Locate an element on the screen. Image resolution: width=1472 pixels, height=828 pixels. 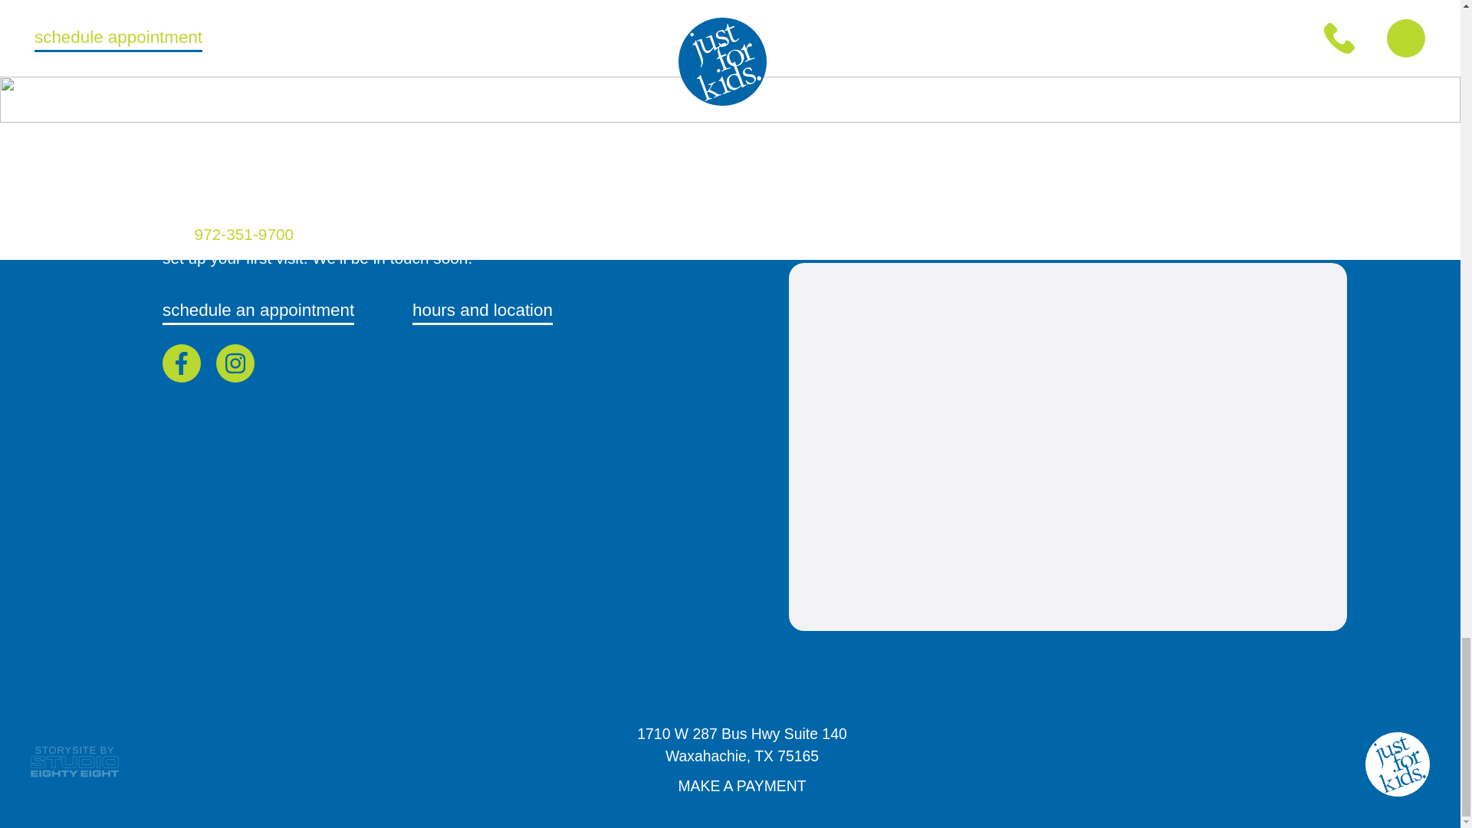
Studio Eighty Eight is located at coordinates (258, 311).